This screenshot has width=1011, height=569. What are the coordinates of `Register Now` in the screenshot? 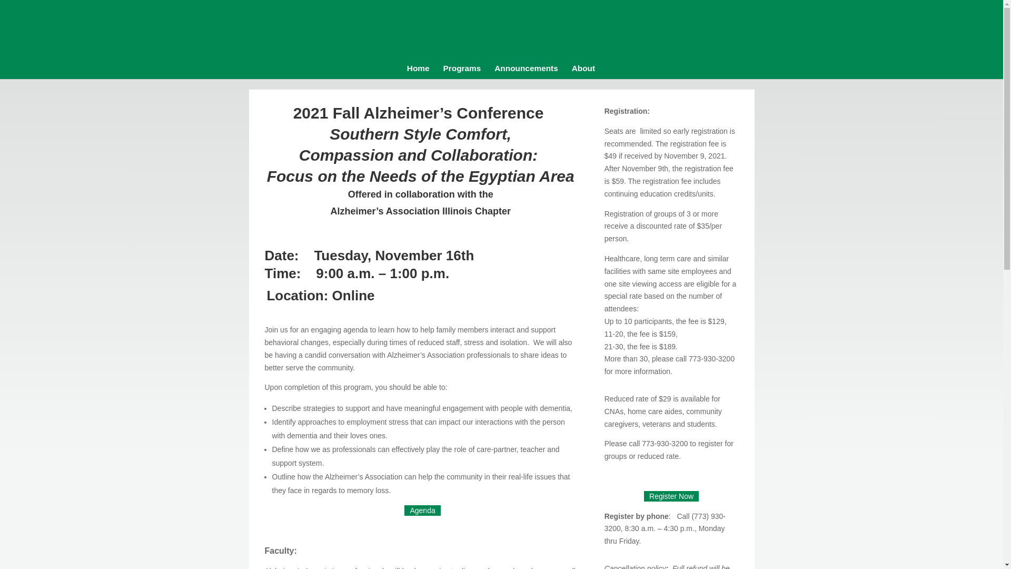 It's located at (671, 496).